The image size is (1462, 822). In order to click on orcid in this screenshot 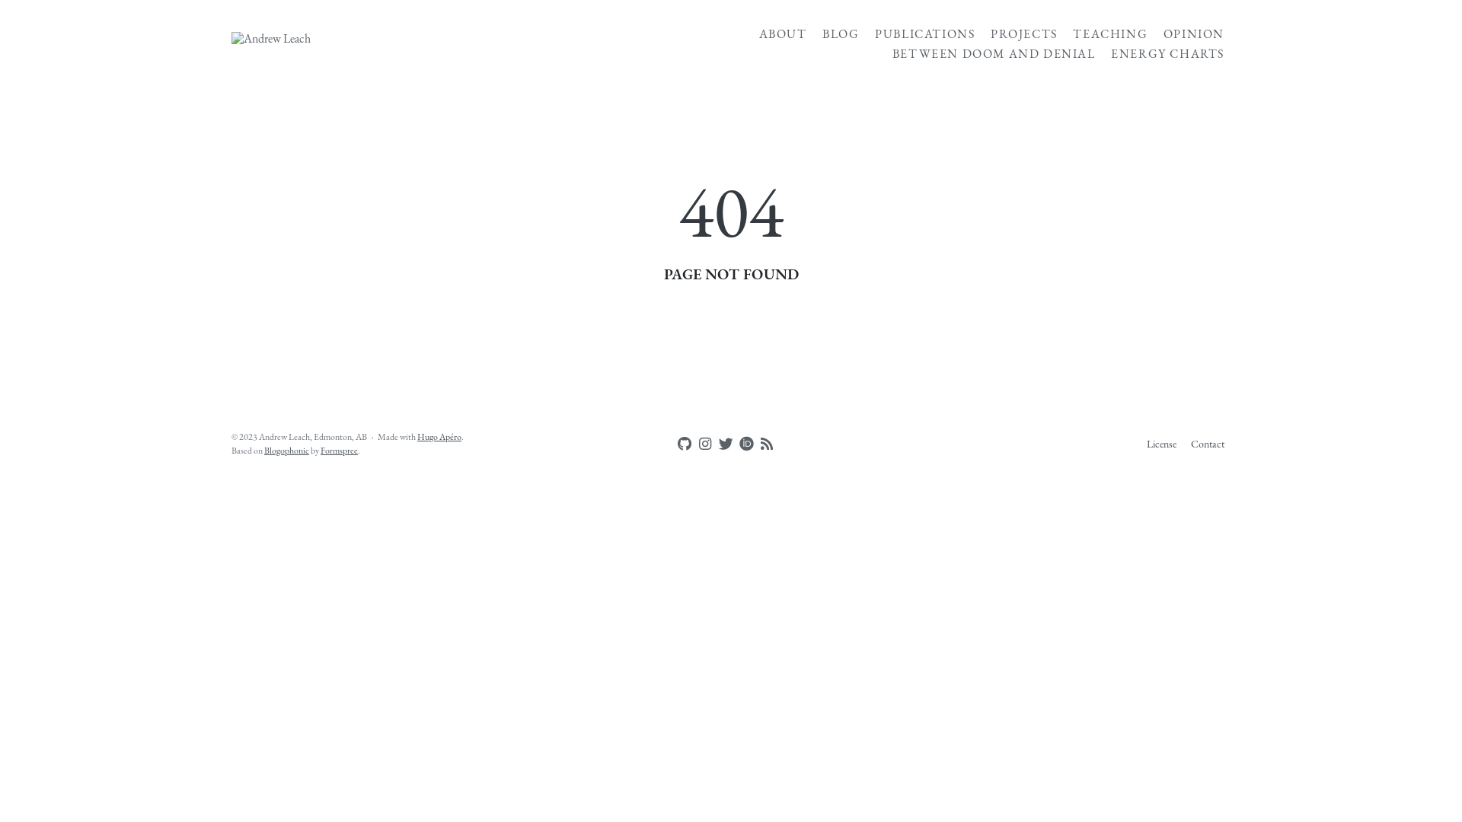, I will do `click(743, 443)`.